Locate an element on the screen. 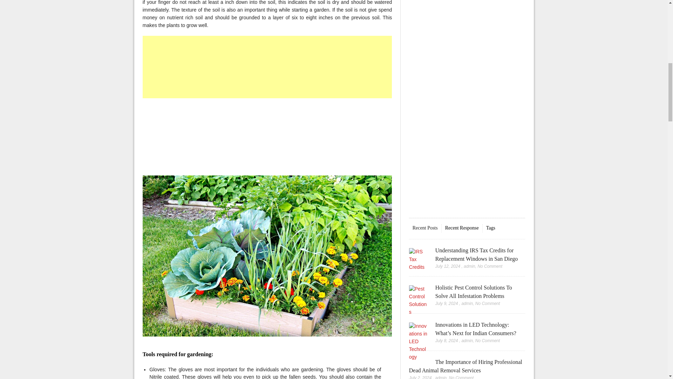 This screenshot has height=379, width=673. Recent Response is located at coordinates (462, 228).